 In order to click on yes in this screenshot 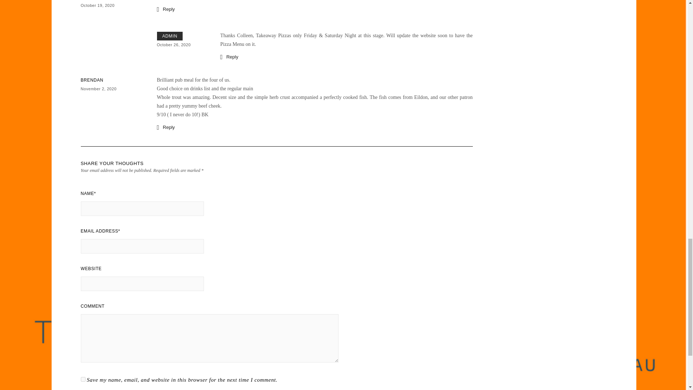, I will do `click(83, 379)`.